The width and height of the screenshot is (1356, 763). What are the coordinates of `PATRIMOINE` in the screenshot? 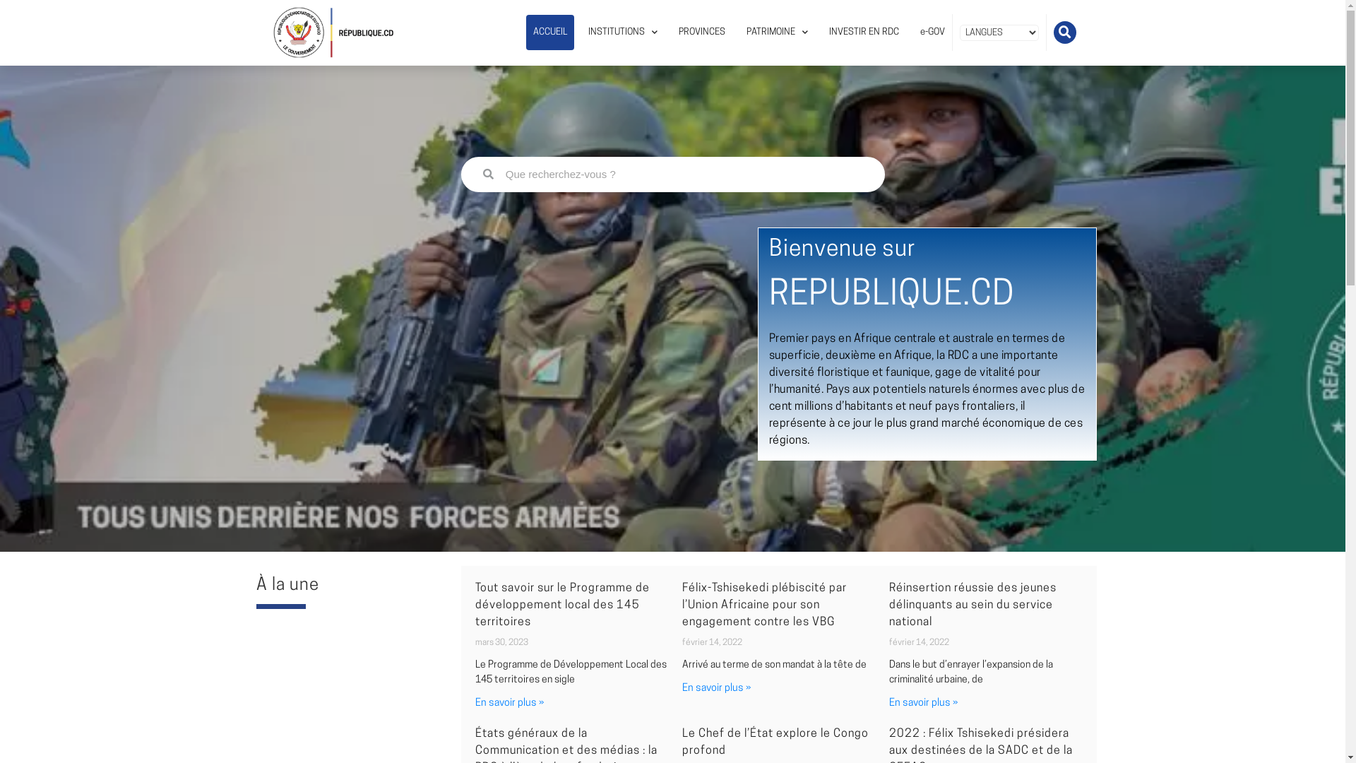 It's located at (777, 32).